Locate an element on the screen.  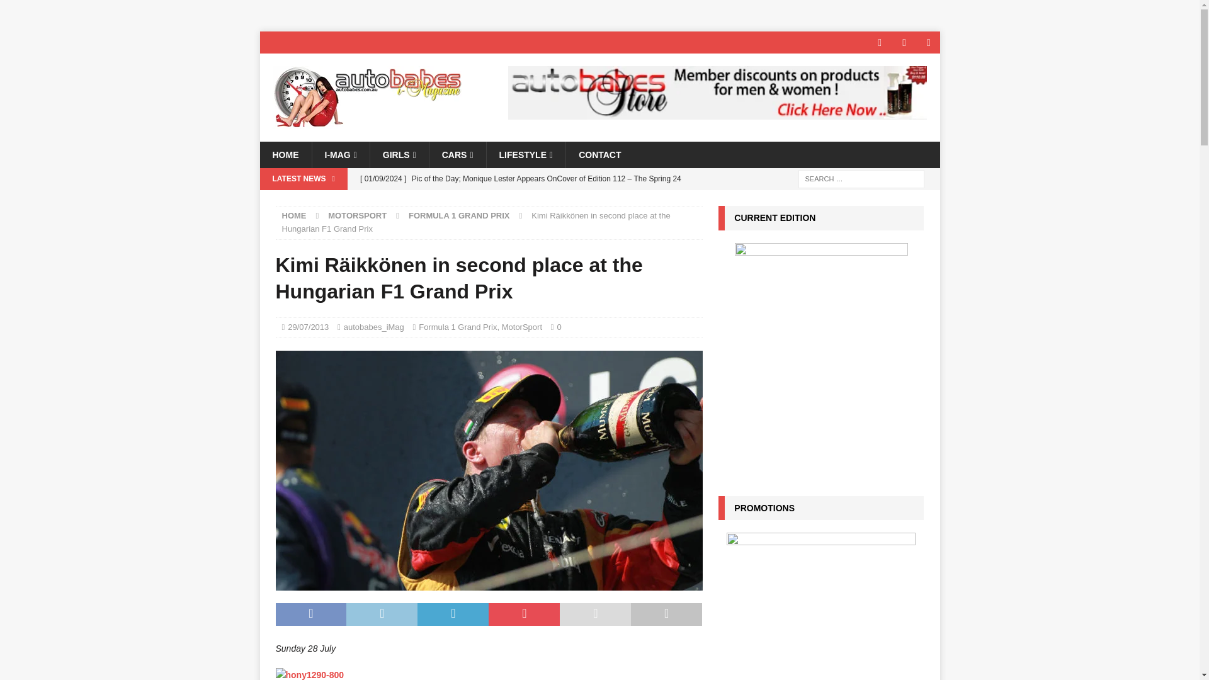
I-MAG is located at coordinates (339, 154).